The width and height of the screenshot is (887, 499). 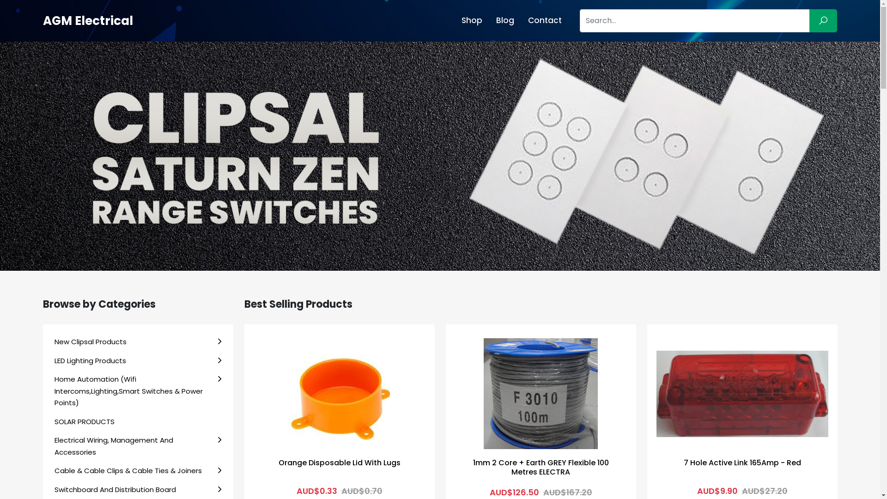 I want to click on 7 Hole Active Link 165Amp - Red, so click(x=742, y=463).